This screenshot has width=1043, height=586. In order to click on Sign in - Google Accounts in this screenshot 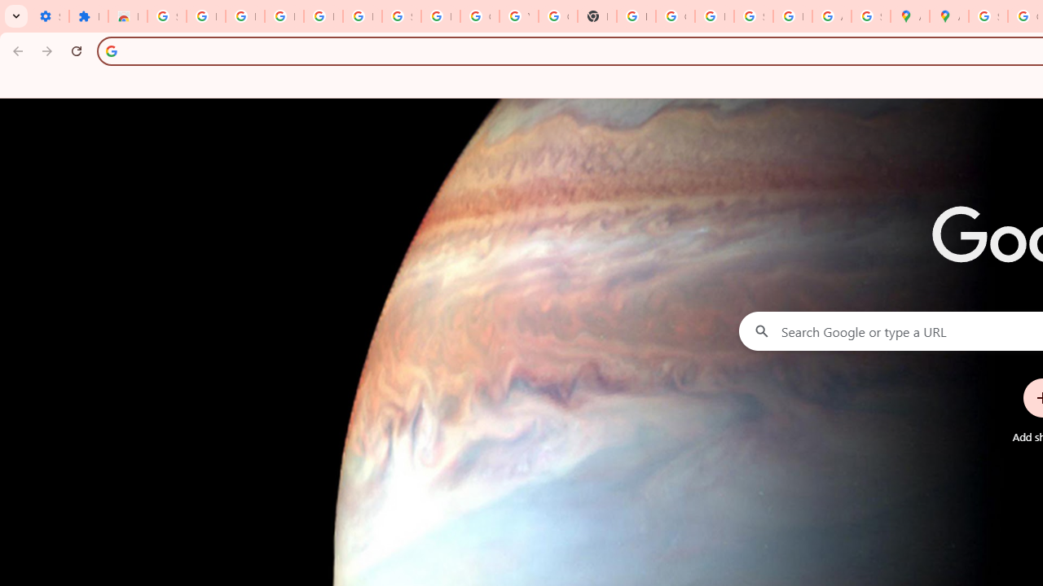, I will do `click(988, 16)`.